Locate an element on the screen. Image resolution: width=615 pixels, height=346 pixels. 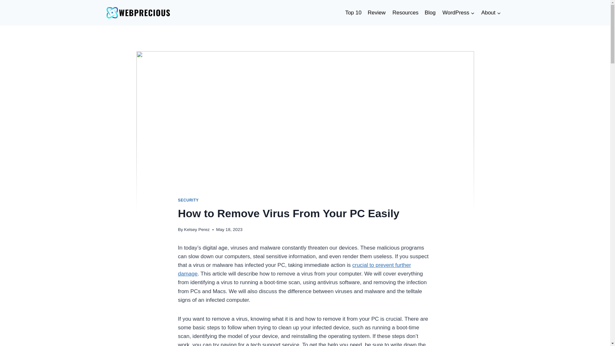
SECURITY is located at coordinates (188, 200).